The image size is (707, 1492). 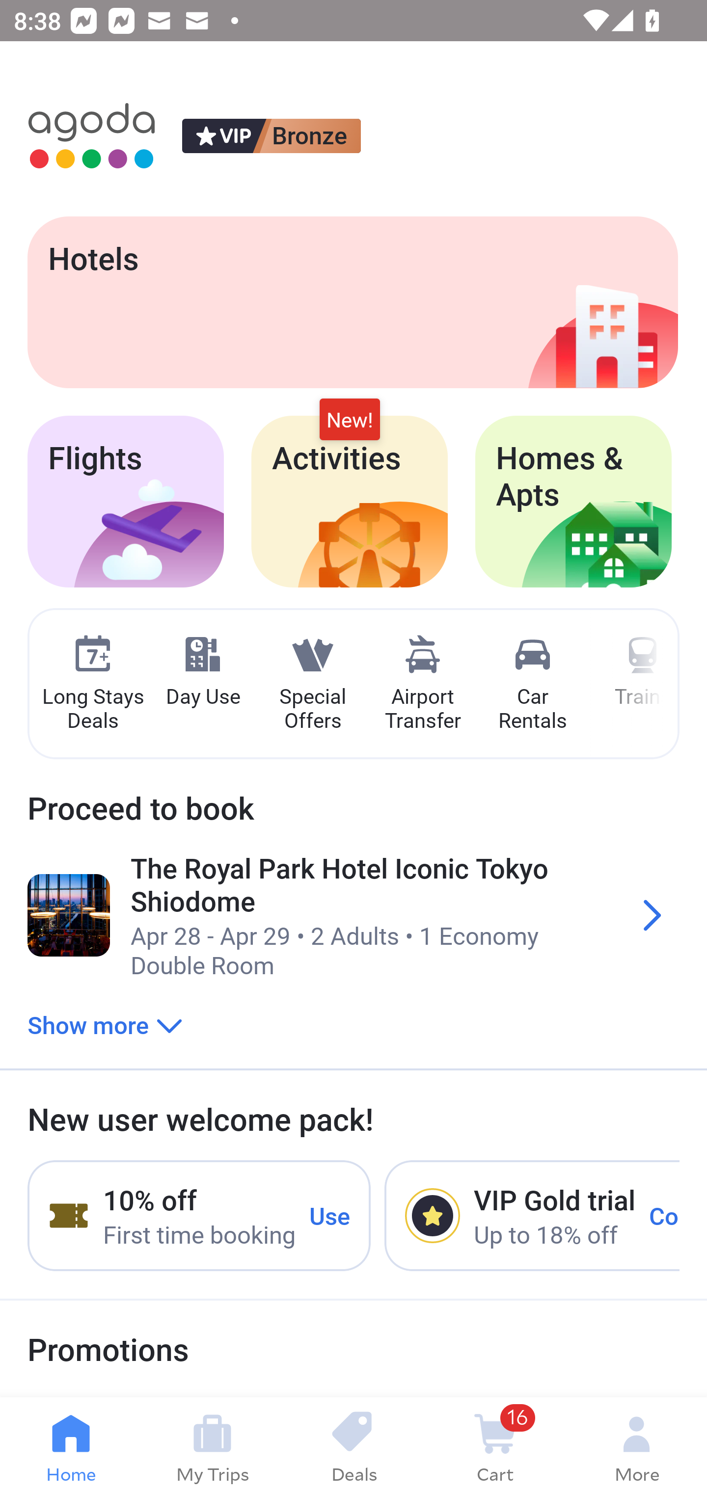 What do you see at coordinates (212, 1445) in the screenshot?
I see `My Trips` at bounding box center [212, 1445].